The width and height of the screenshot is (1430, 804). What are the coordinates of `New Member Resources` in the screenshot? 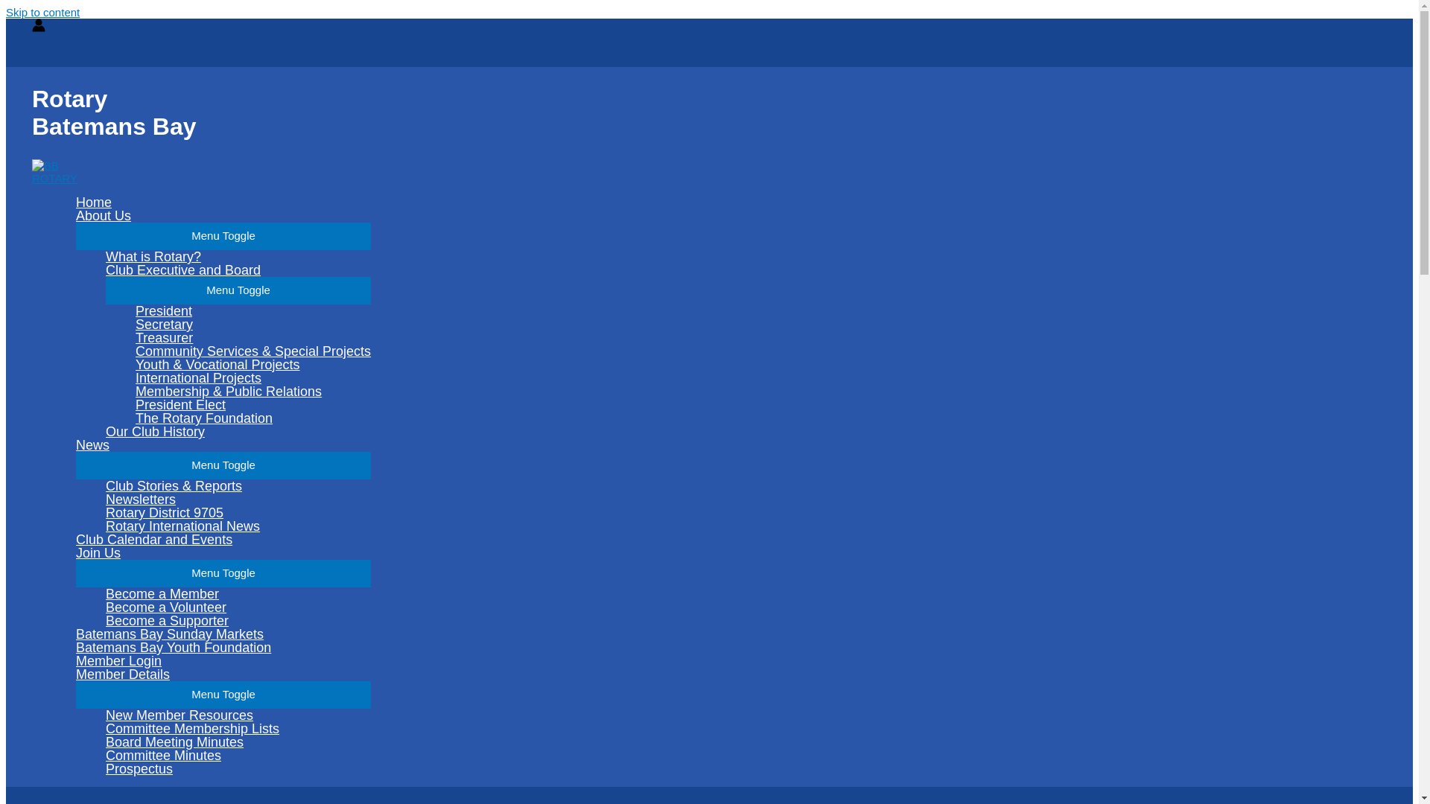 It's located at (238, 715).